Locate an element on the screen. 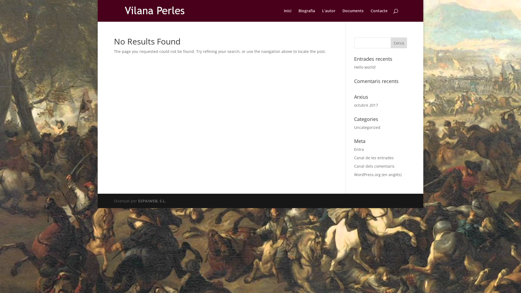 The height and width of the screenshot is (293, 521). Canal de les entrades is located at coordinates (374, 158).